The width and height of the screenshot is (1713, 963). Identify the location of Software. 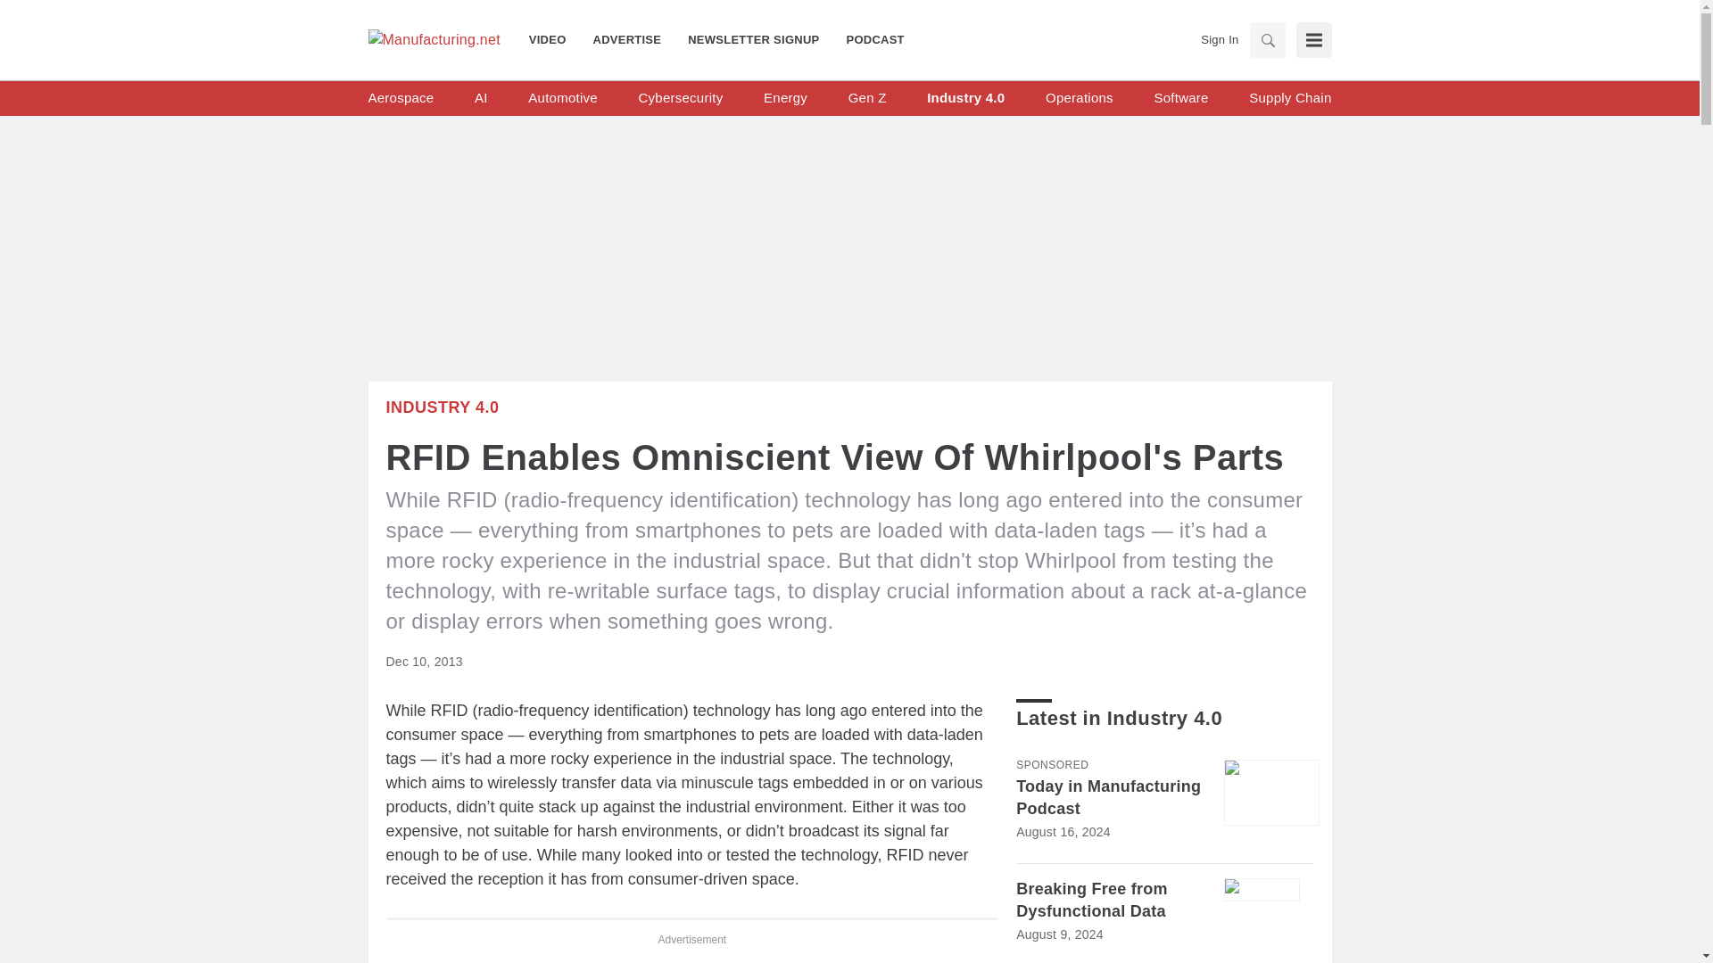
(1179, 98).